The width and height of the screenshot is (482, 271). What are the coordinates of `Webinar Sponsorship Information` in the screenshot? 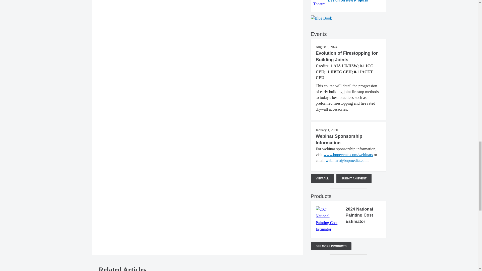 It's located at (339, 140).